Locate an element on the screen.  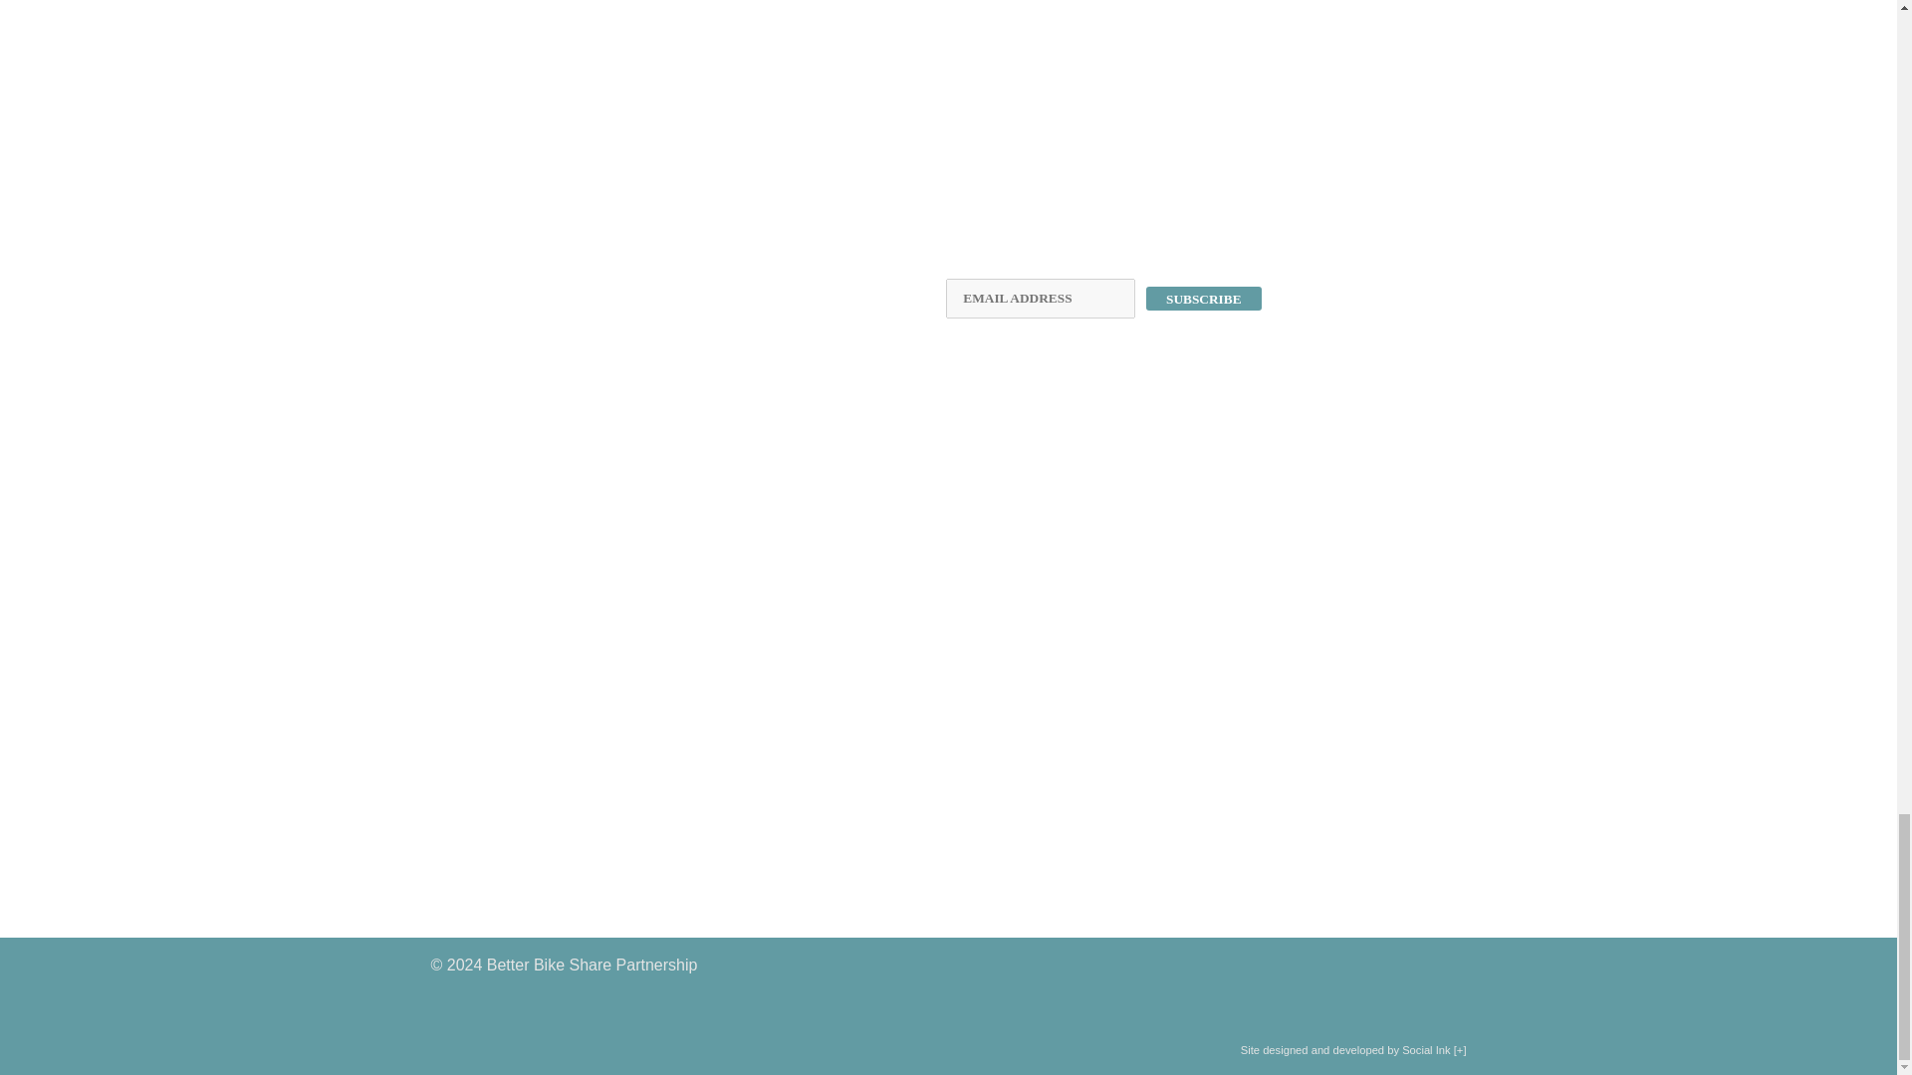
Subscribe is located at coordinates (1203, 299).